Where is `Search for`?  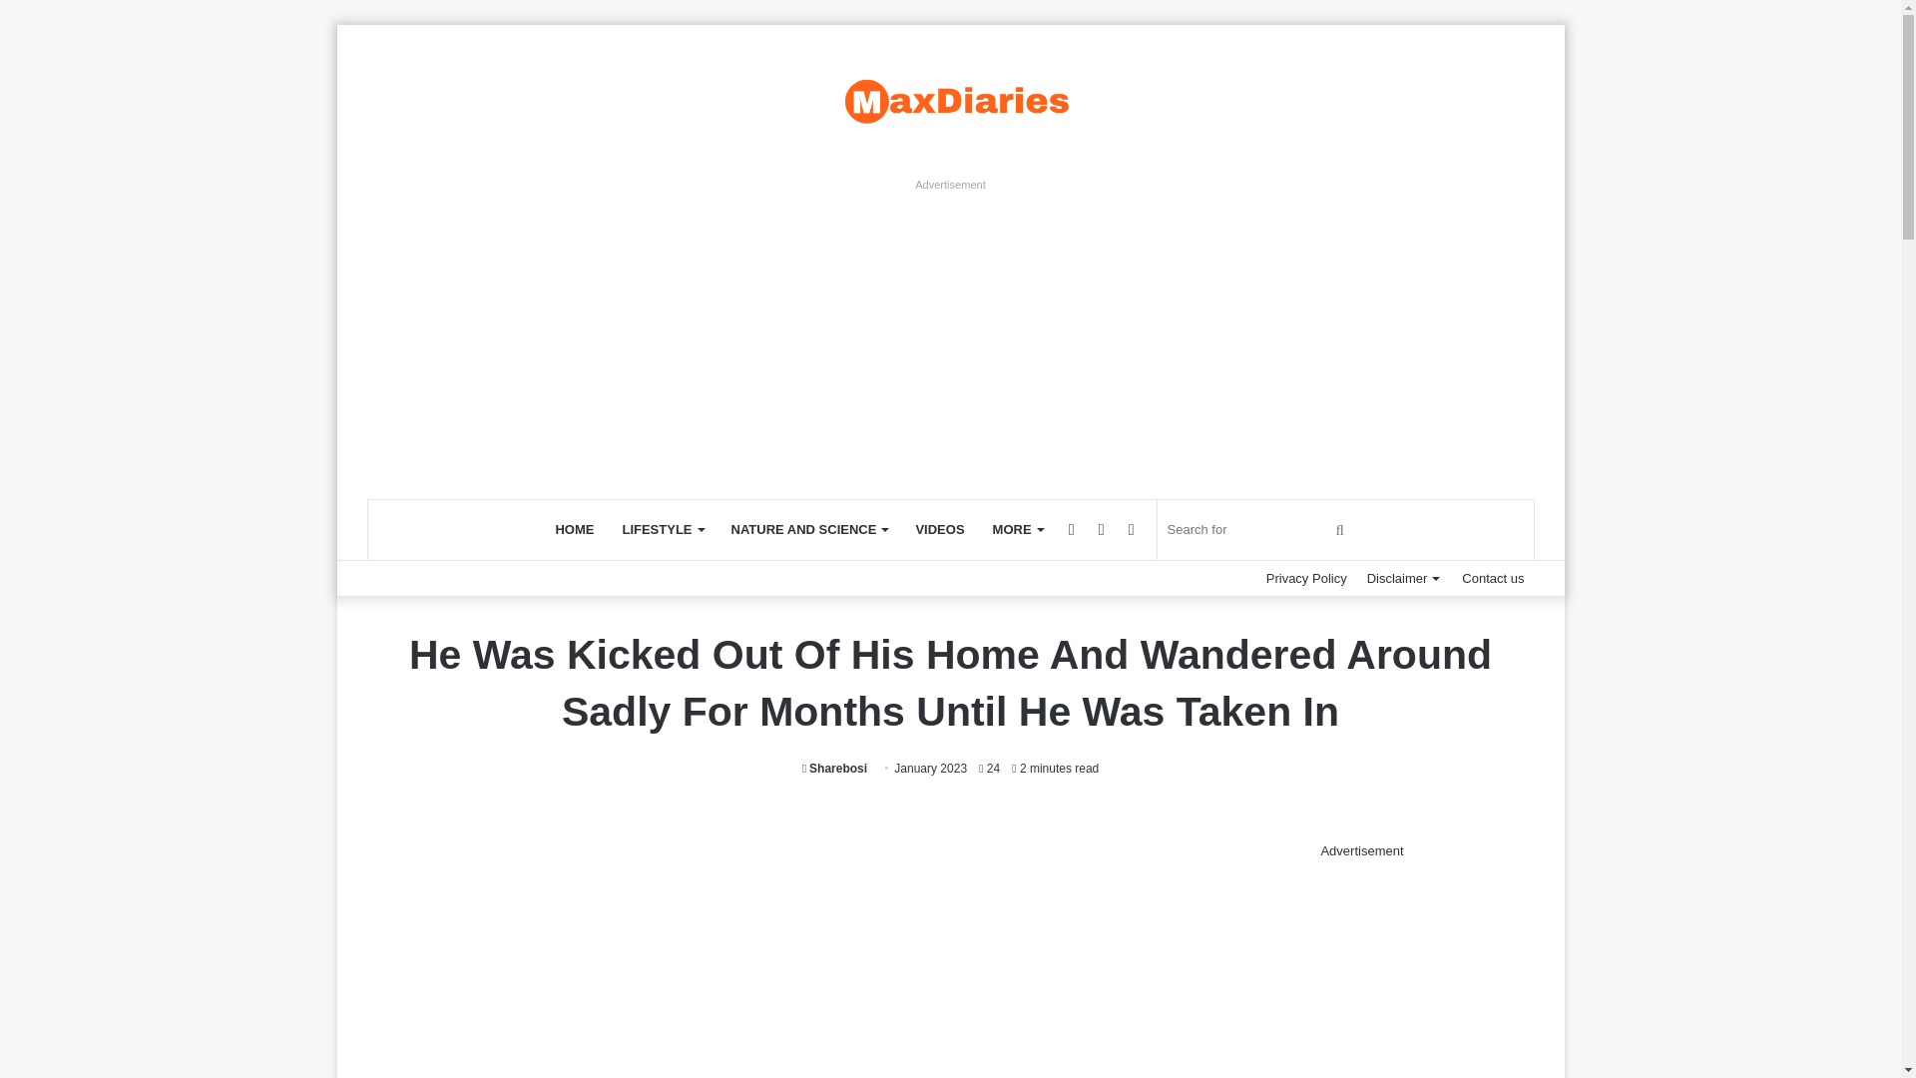
Search for is located at coordinates (1339, 529).